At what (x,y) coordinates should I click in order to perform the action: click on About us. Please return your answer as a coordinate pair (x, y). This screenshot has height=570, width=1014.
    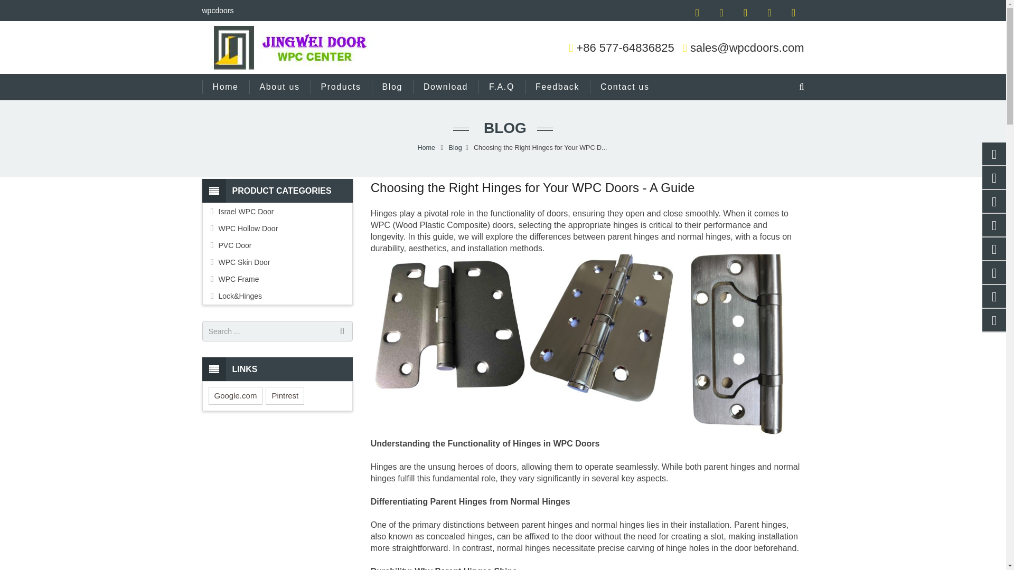
    Looking at the image, I should click on (280, 87).